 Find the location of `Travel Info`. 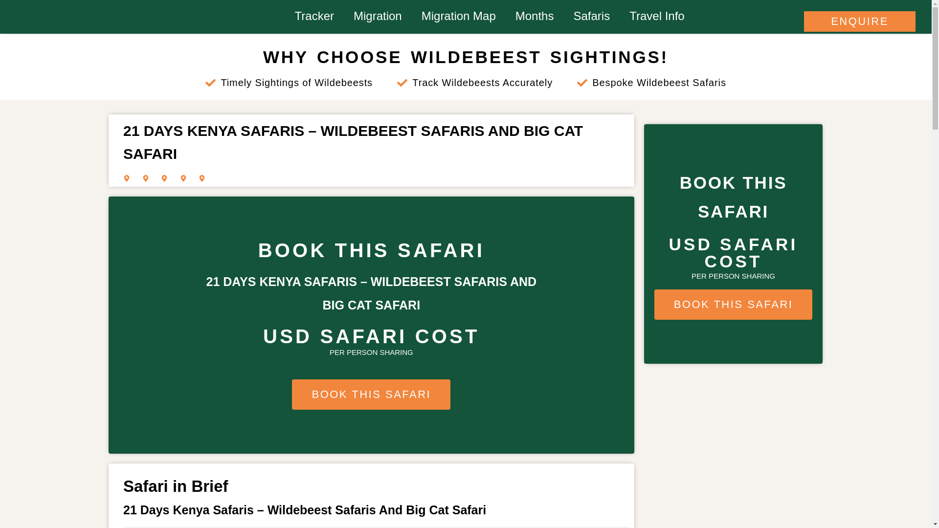

Travel Info is located at coordinates (657, 16).